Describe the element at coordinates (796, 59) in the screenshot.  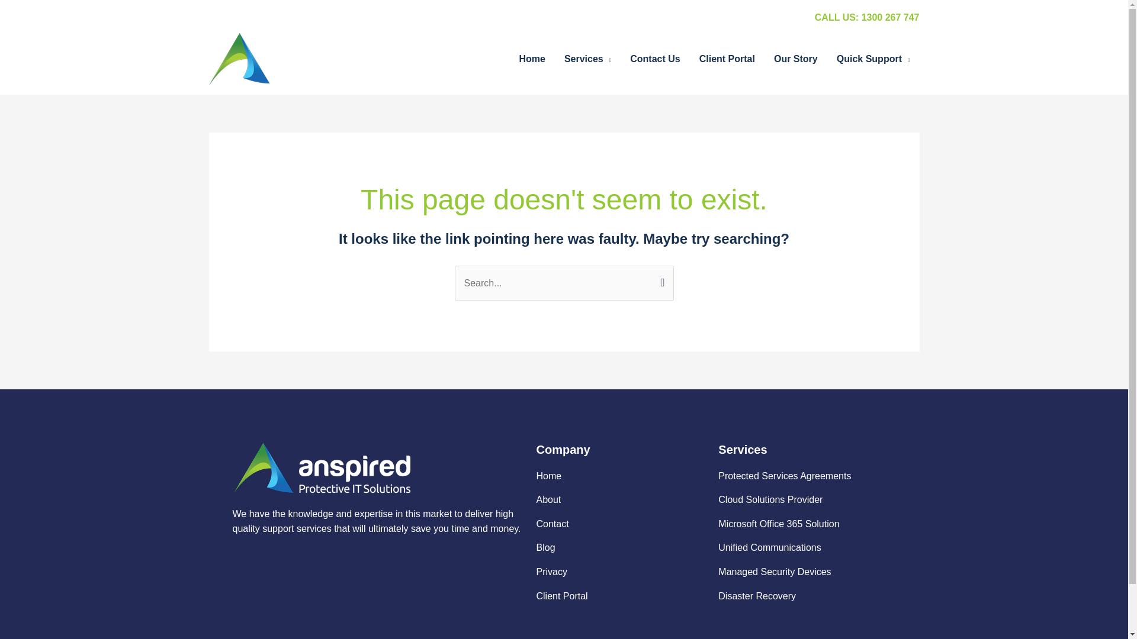
I see `Our Story` at that location.